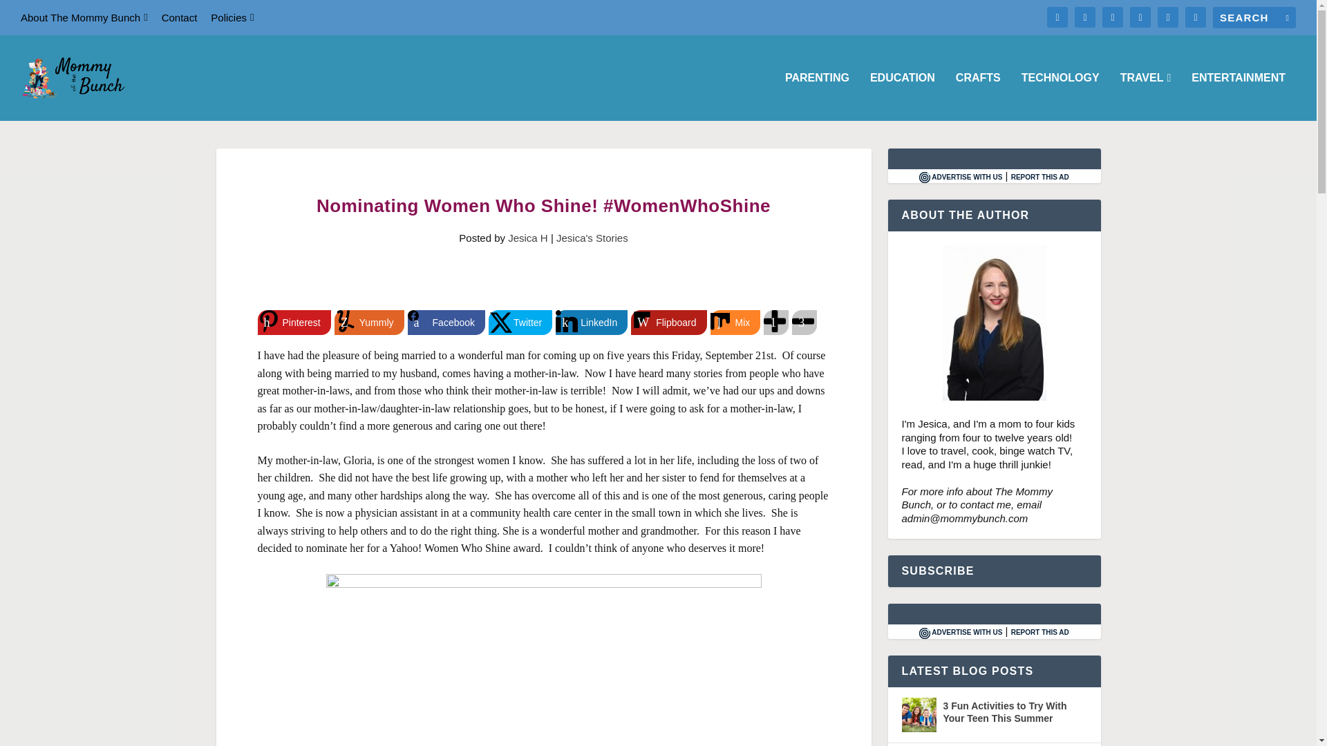  What do you see at coordinates (84, 17) in the screenshot?
I see `About The Mommy Bunch` at bounding box center [84, 17].